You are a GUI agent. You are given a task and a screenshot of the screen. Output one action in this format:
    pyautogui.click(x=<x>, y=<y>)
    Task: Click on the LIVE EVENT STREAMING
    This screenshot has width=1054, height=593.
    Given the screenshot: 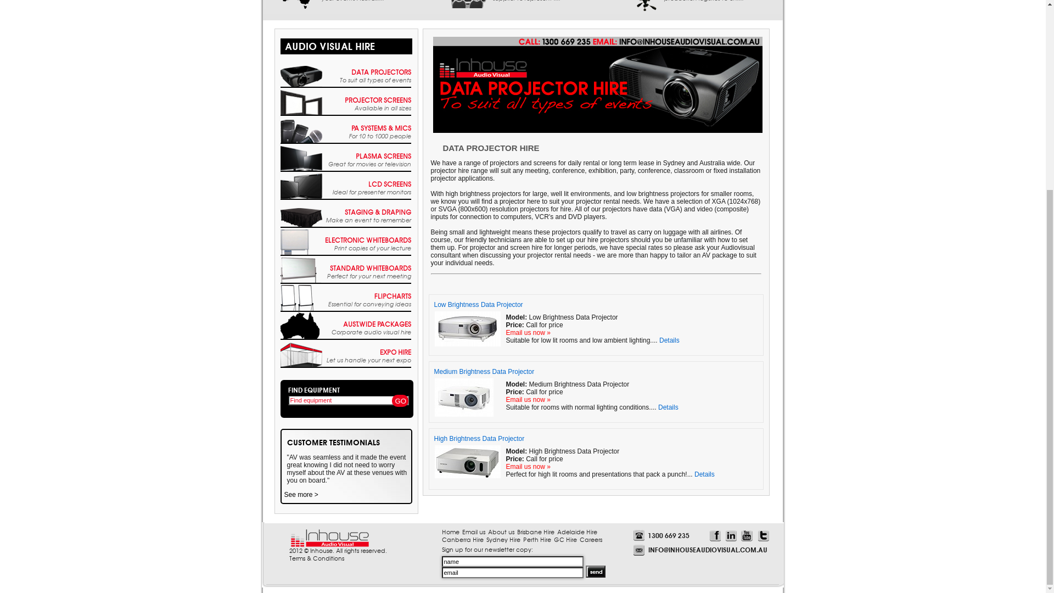 What is the action you would take?
    pyautogui.click(x=296, y=230)
    